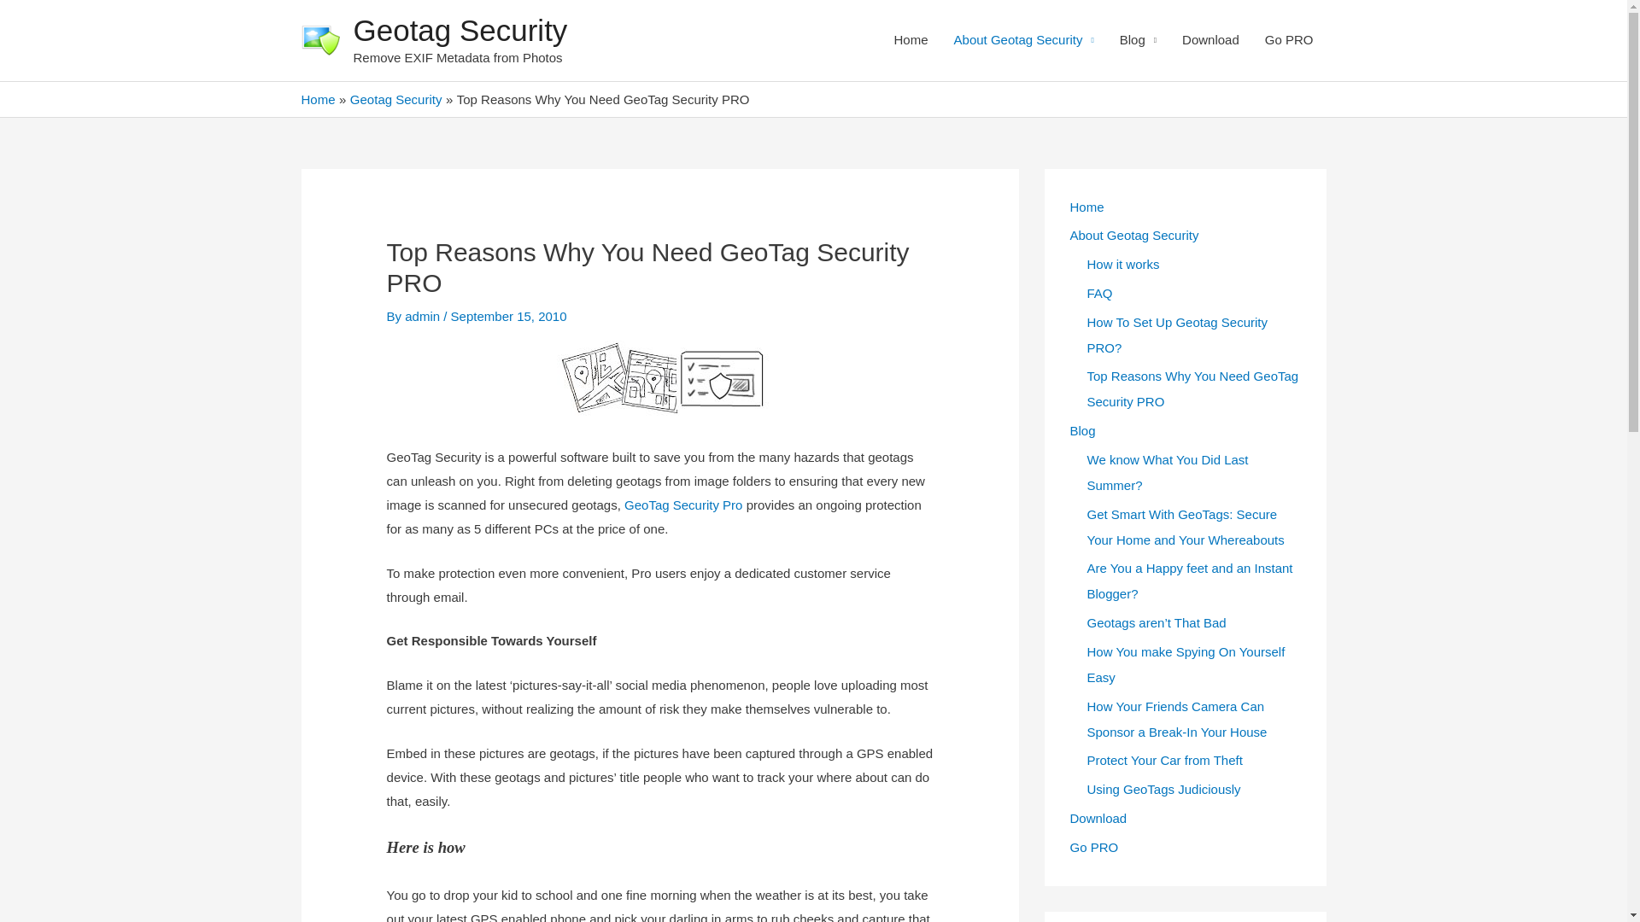 The width and height of the screenshot is (1640, 922). I want to click on We know What You Did Last Summer?, so click(1167, 472).